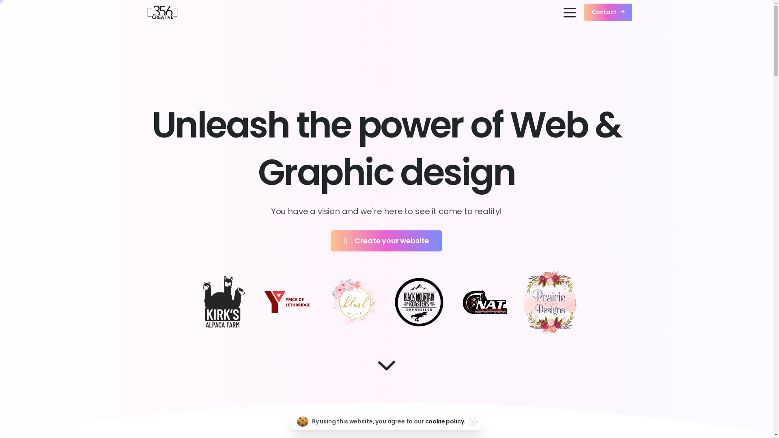 The height and width of the screenshot is (438, 779). What do you see at coordinates (445, 421) in the screenshot?
I see `cookie policy.` at bounding box center [445, 421].